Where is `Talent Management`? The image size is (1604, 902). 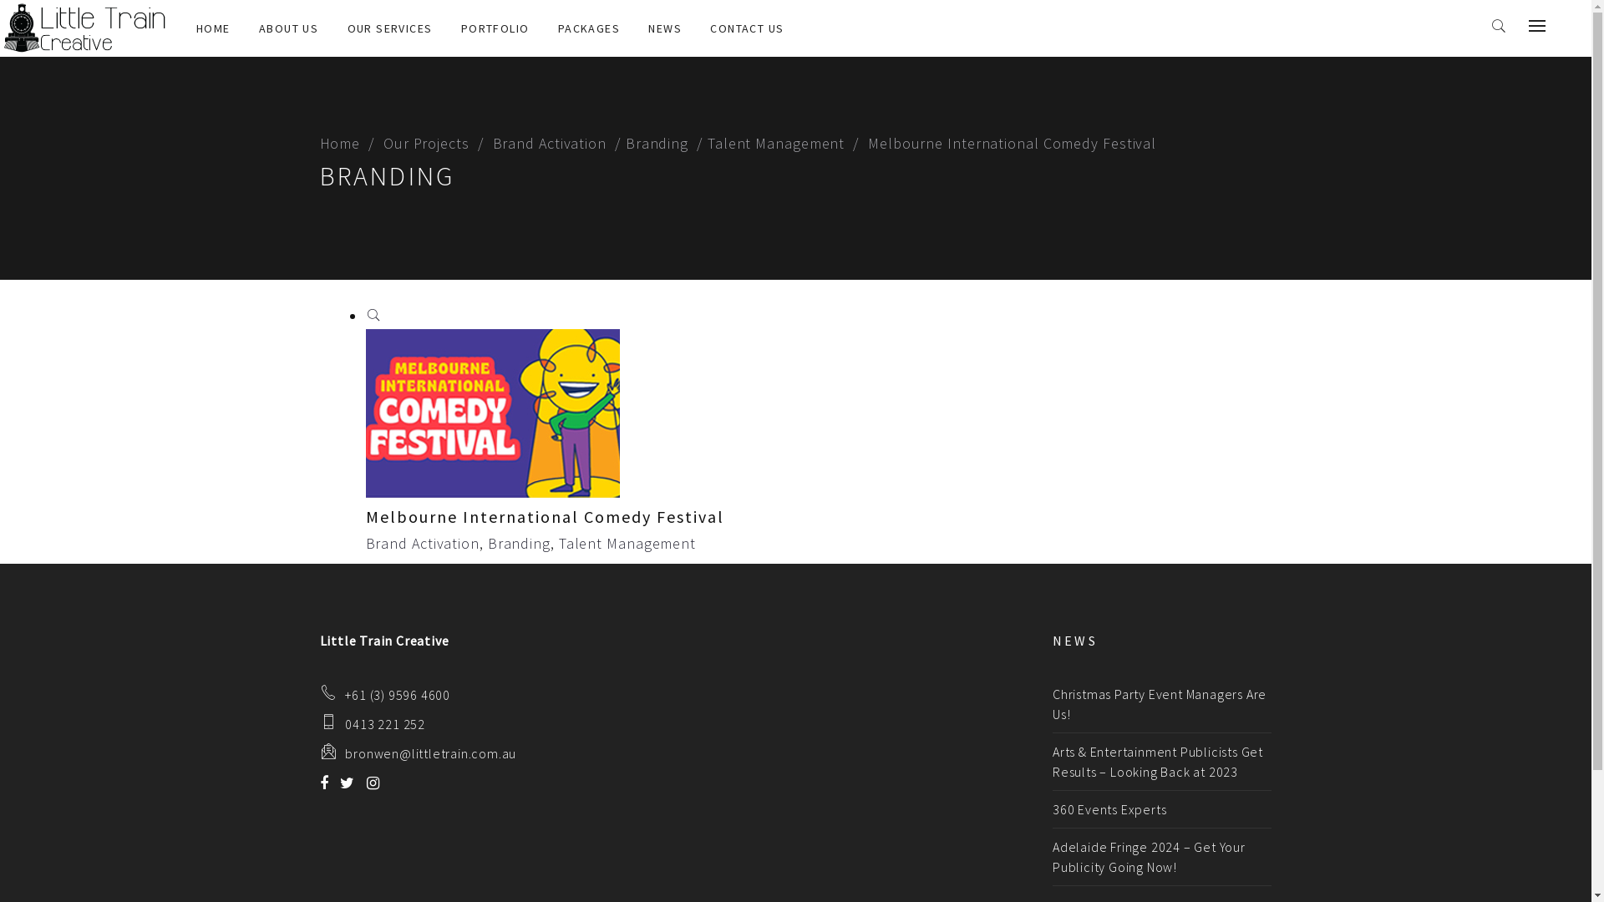 Talent Management is located at coordinates (627, 543).